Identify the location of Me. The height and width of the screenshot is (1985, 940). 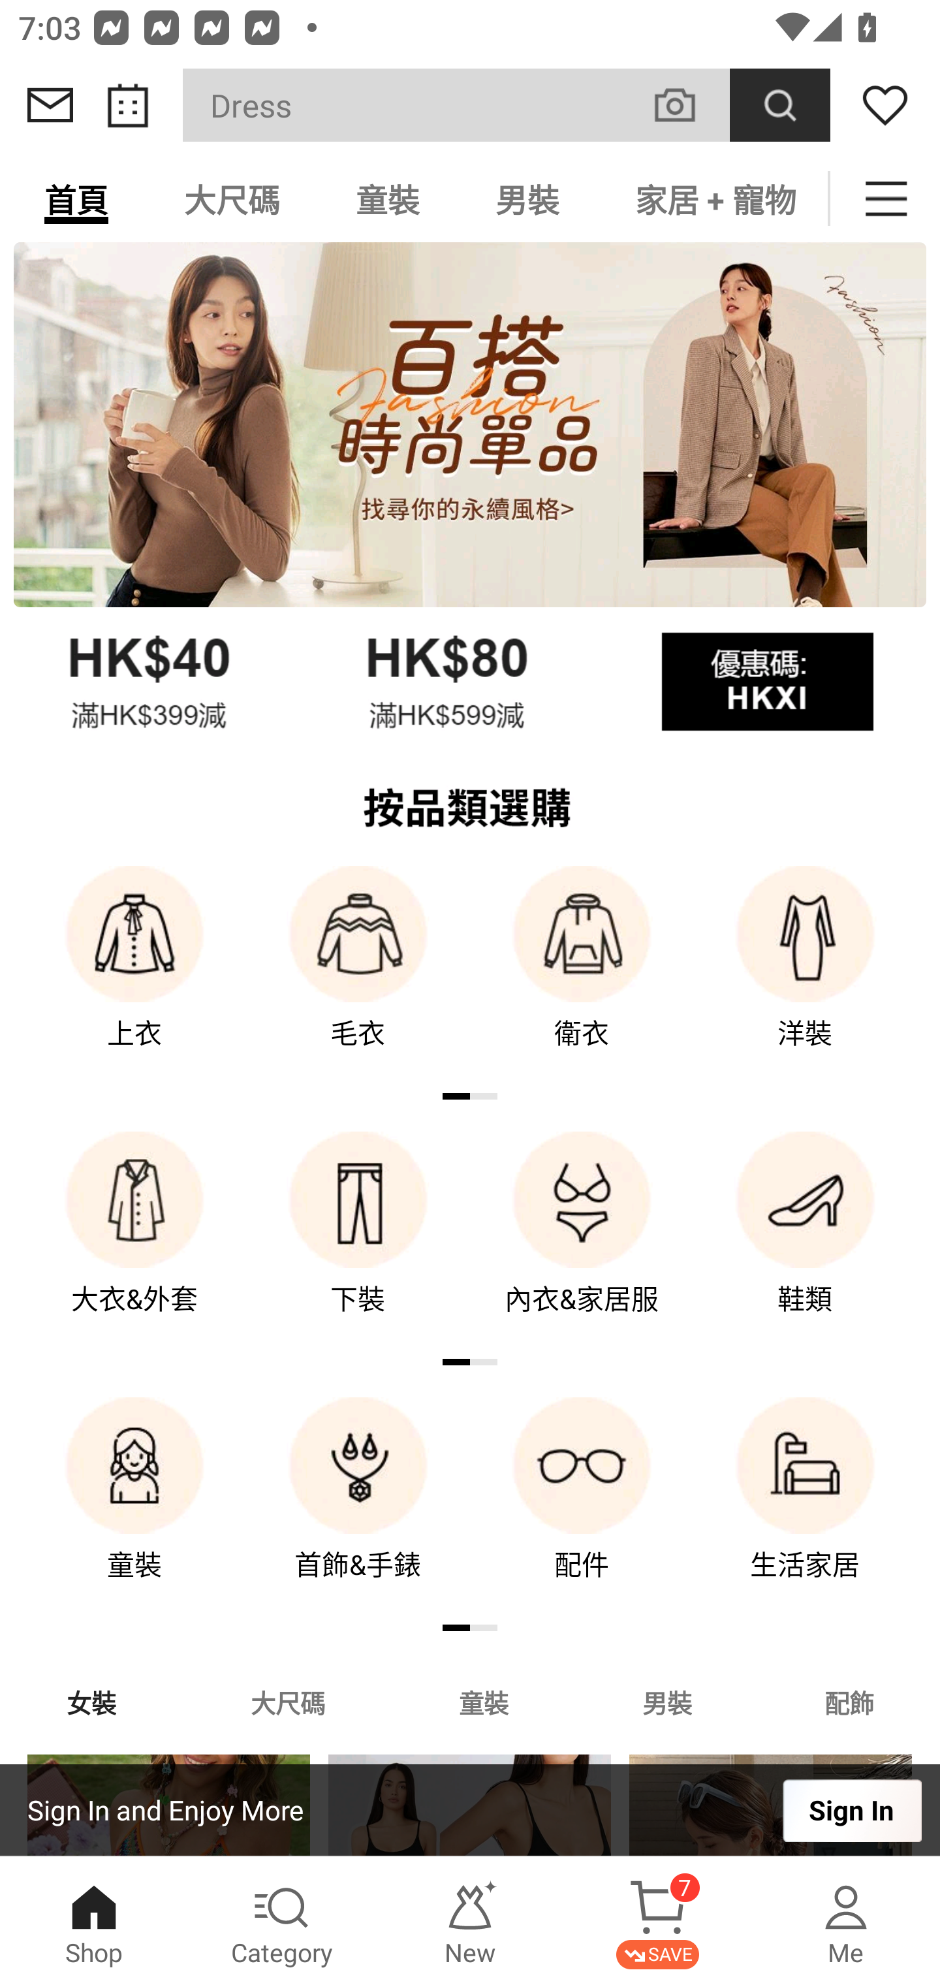
(846, 1921).